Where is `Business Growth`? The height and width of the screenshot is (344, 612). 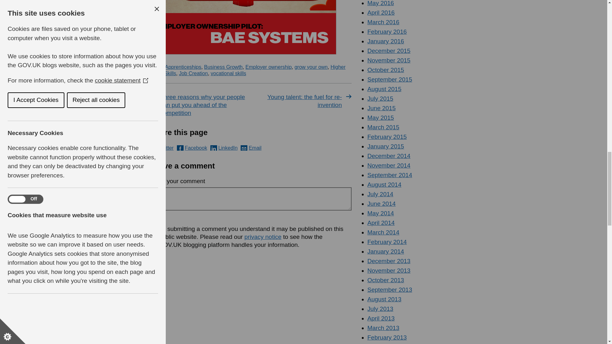
Business Growth is located at coordinates (223, 67).